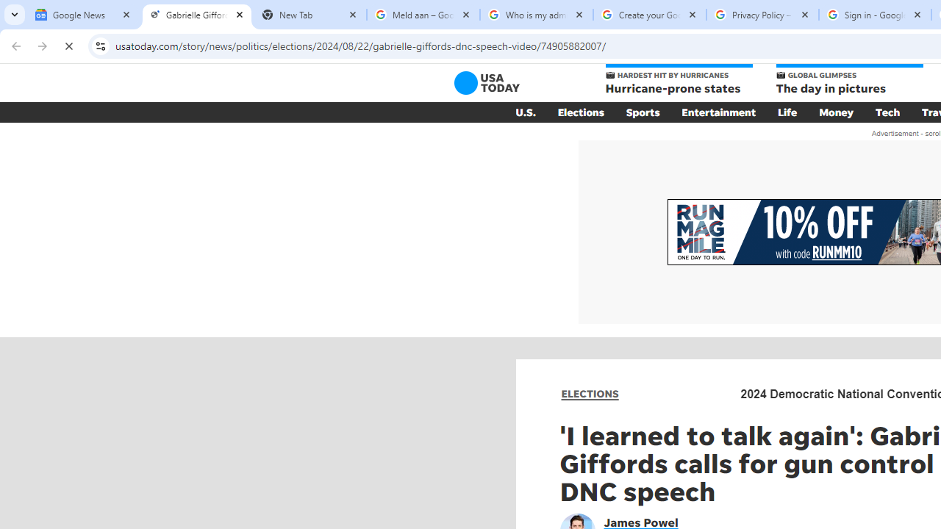 The image size is (941, 529). Describe the element at coordinates (537, 15) in the screenshot. I see `Who is my administrator? - Google Account Help` at that location.